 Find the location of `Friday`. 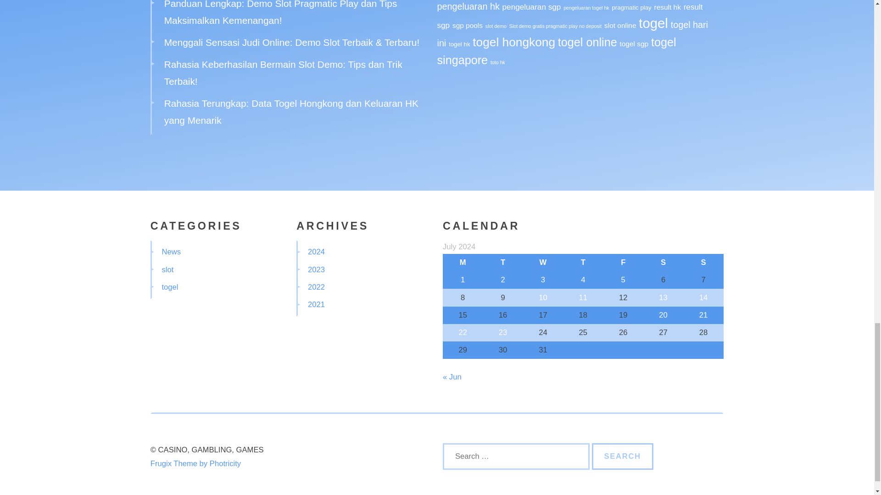

Friday is located at coordinates (623, 262).